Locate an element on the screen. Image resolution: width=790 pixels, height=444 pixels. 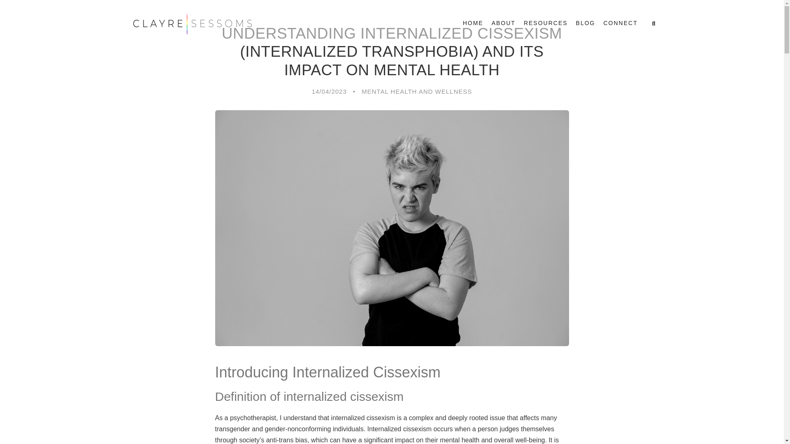
Clayre Sessoms Logo is located at coordinates (192, 24).